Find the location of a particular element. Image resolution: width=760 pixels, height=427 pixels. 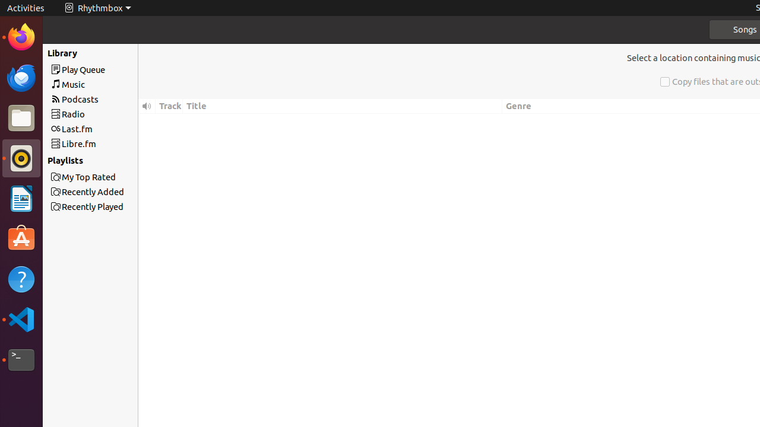

Title is located at coordinates (343, 107).